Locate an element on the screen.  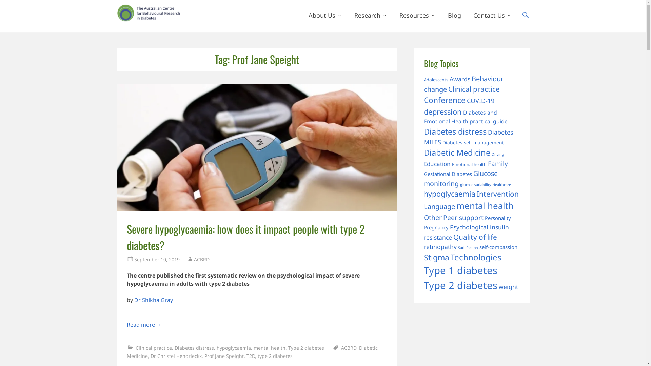
Adolescents is located at coordinates (436, 80).